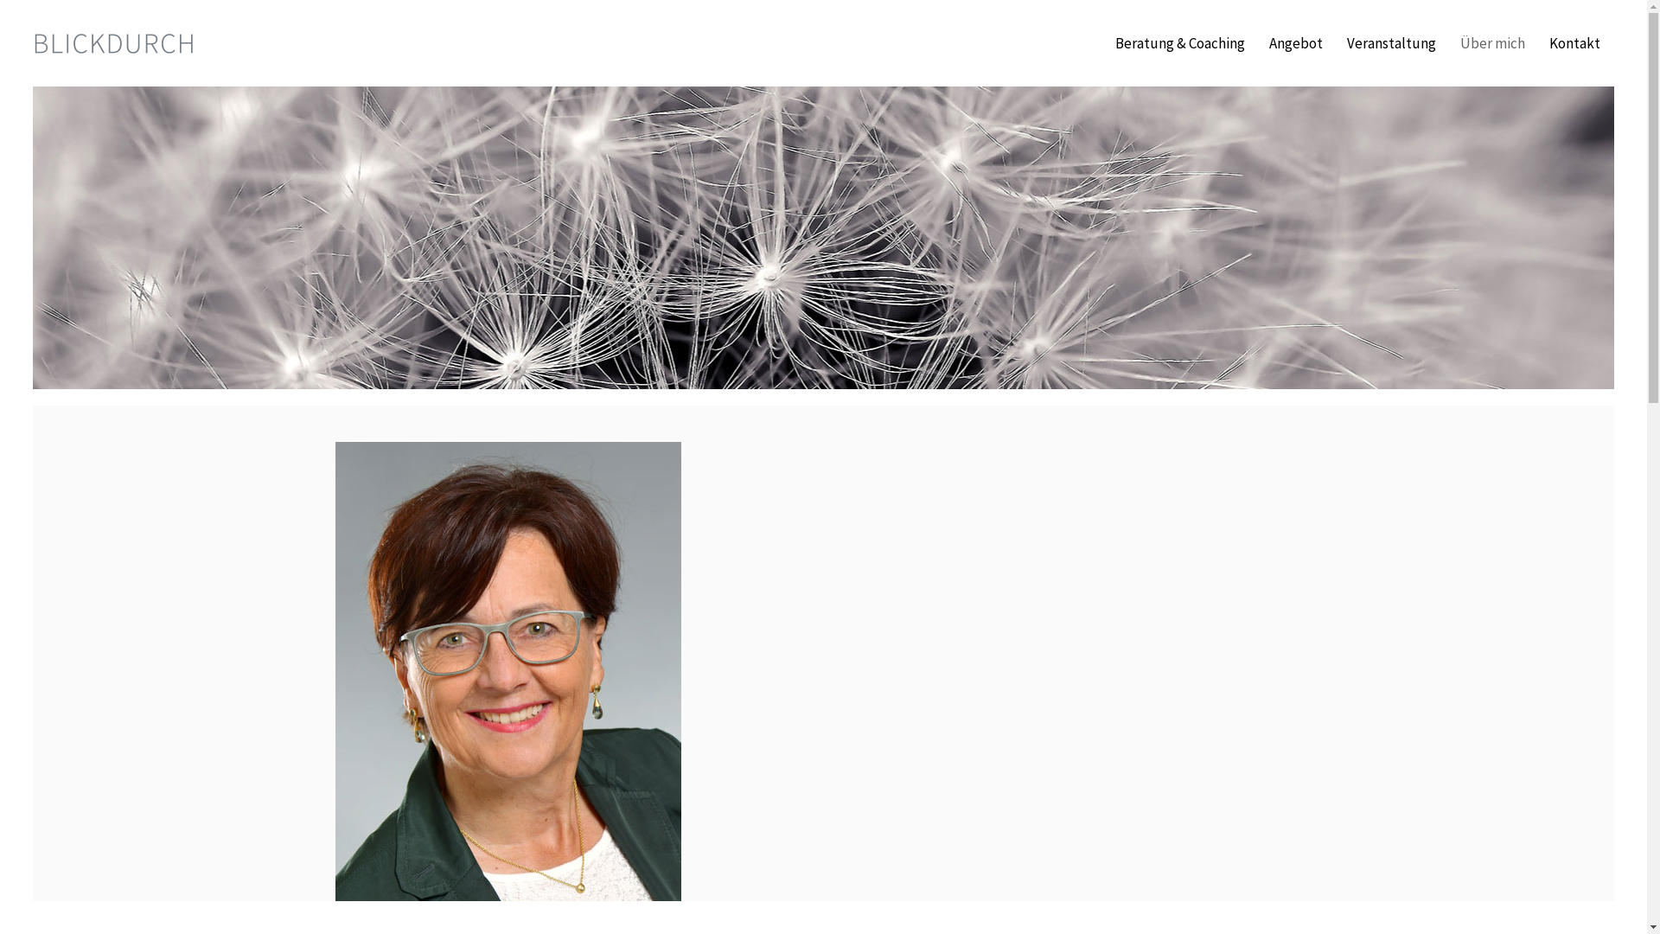 Image resolution: width=1660 pixels, height=934 pixels. What do you see at coordinates (1575, 43) in the screenshot?
I see `Kontakt` at bounding box center [1575, 43].